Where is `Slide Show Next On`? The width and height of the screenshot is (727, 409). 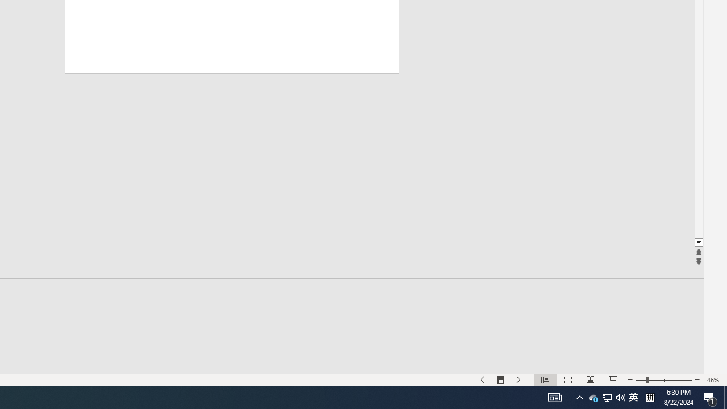 Slide Show Next On is located at coordinates (519, 379).